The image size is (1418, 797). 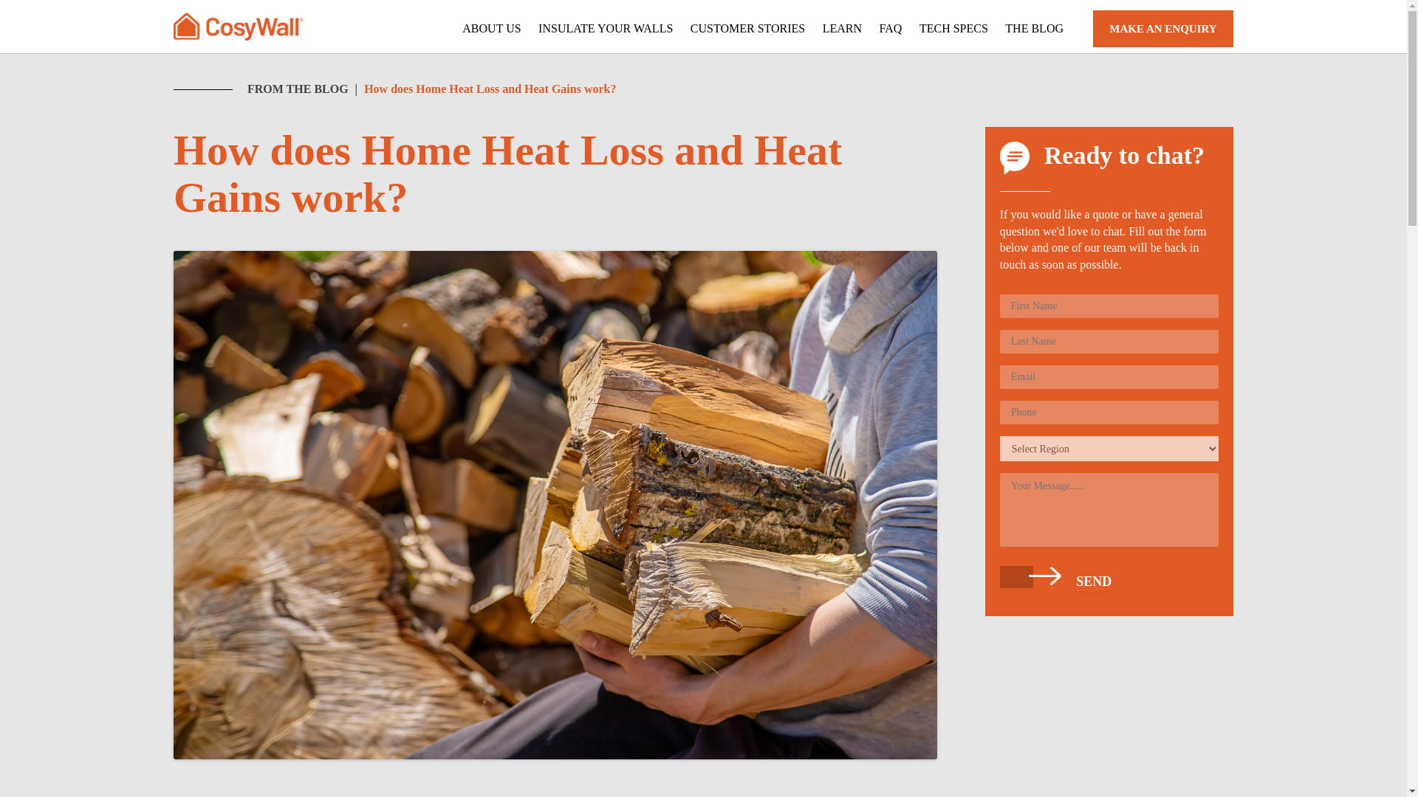 What do you see at coordinates (1034, 28) in the screenshot?
I see `THE BLOG` at bounding box center [1034, 28].